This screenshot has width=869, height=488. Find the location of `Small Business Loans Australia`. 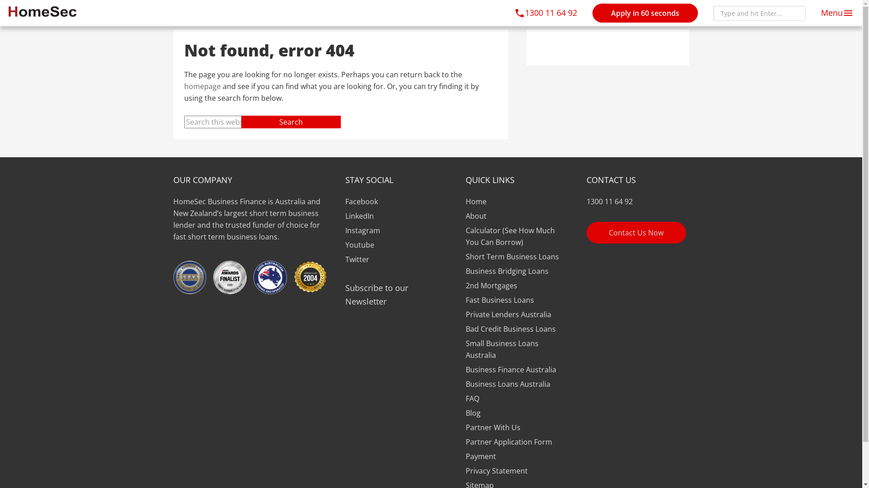

Small Business Loans Australia is located at coordinates (502, 349).